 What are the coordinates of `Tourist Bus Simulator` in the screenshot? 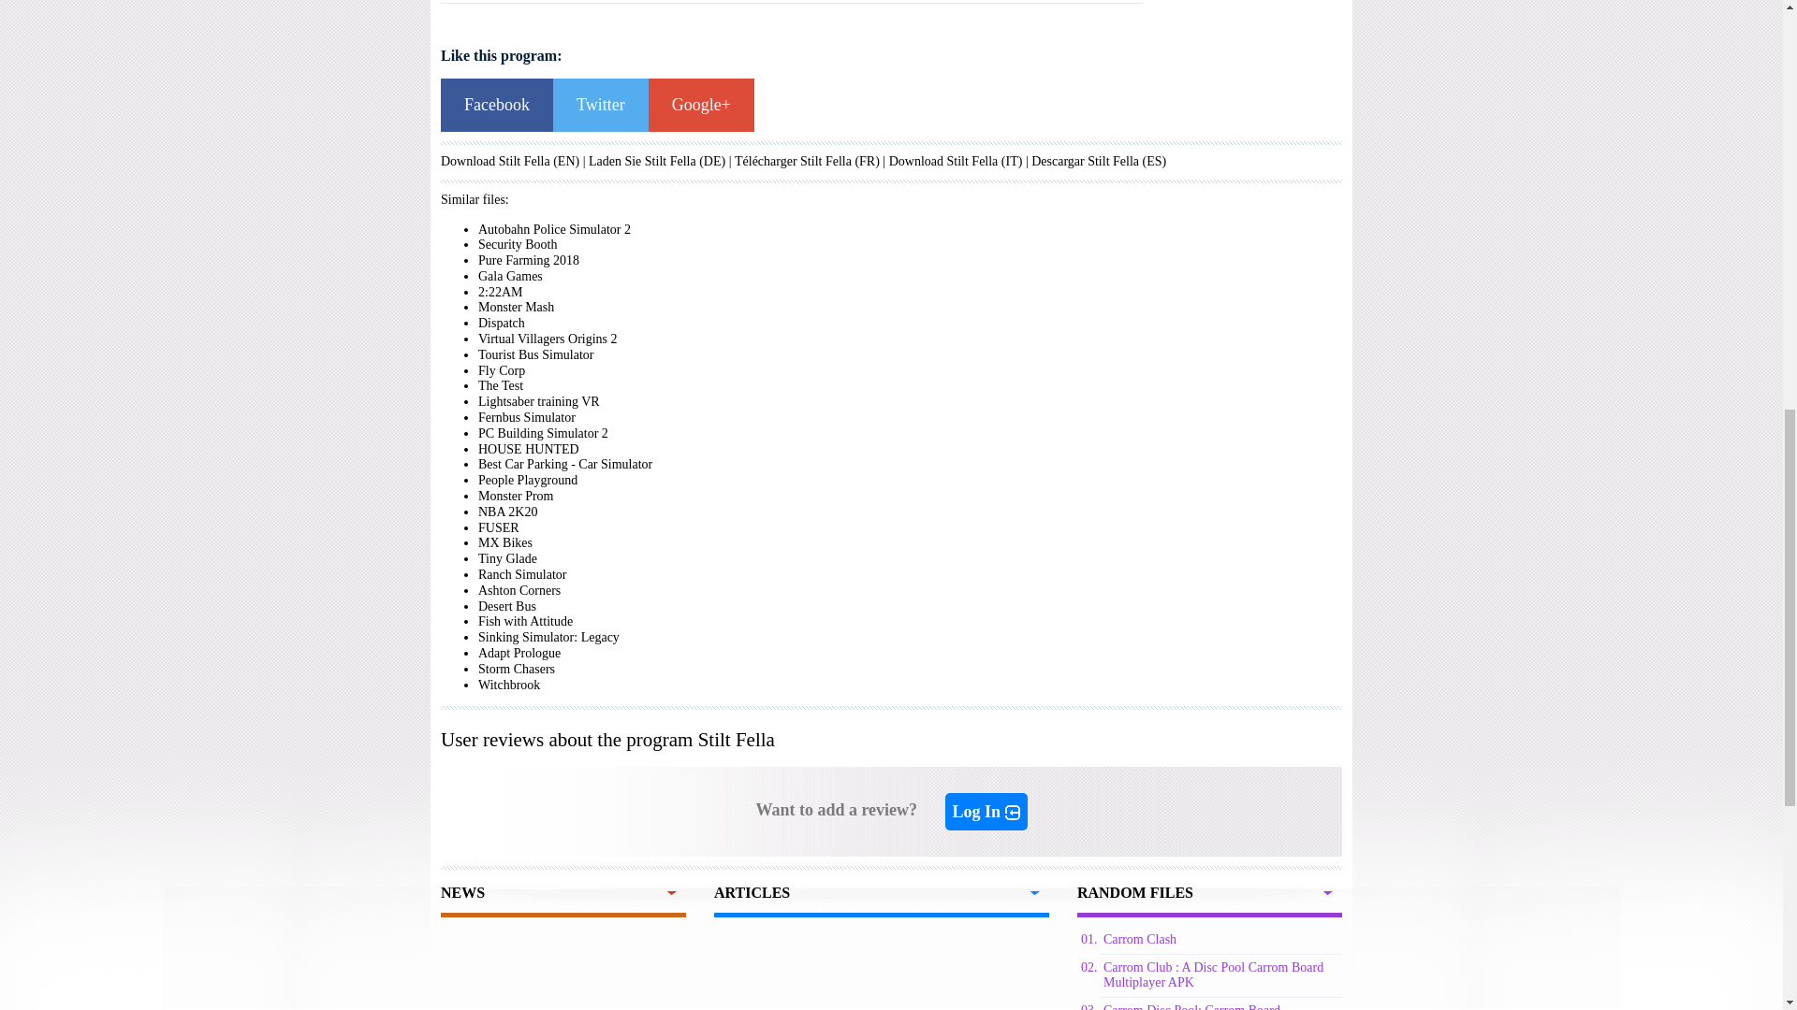 It's located at (535, 353).